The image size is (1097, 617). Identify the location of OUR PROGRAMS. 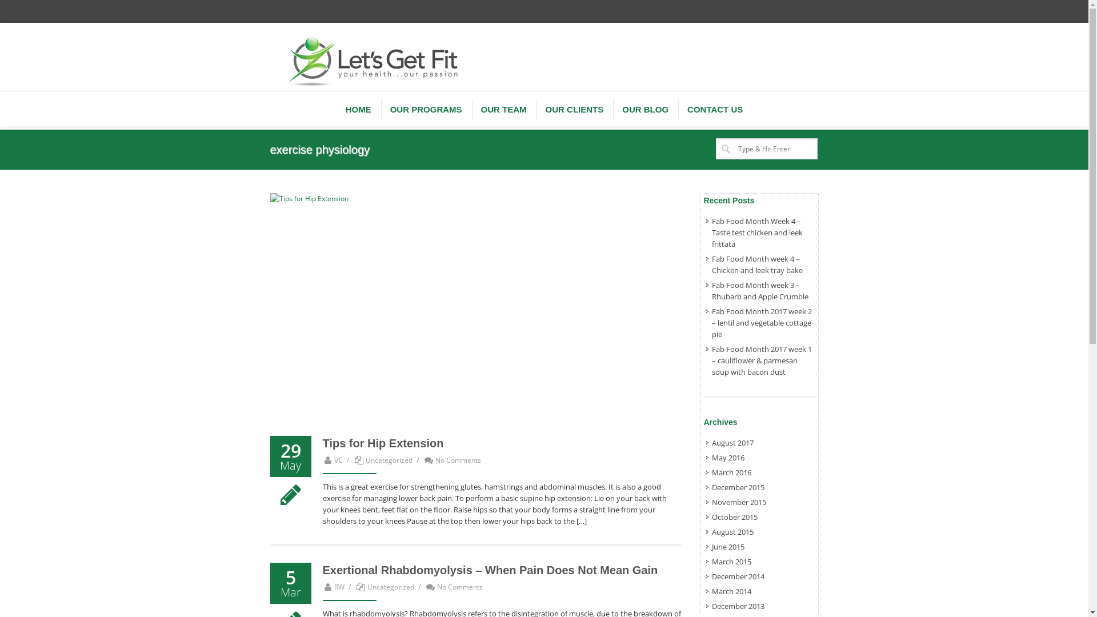
(426, 109).